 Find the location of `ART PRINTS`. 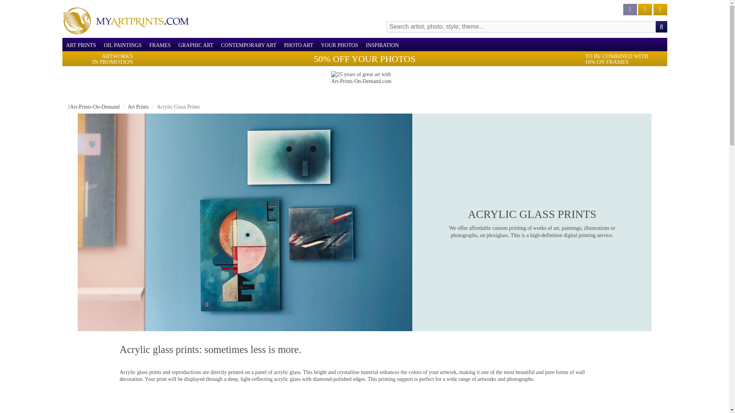

ART PRINTS is located at coordinates (81, 45).